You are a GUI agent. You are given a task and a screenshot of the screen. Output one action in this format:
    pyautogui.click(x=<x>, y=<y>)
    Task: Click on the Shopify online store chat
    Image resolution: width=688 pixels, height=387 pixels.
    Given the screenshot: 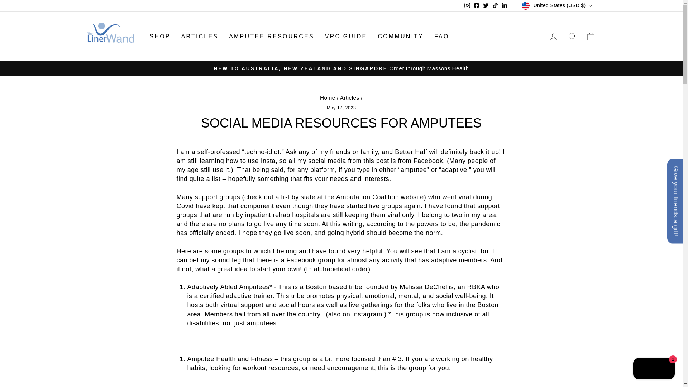 What is the action you would take?
    pyautogui.click(x=654, y=369)
    